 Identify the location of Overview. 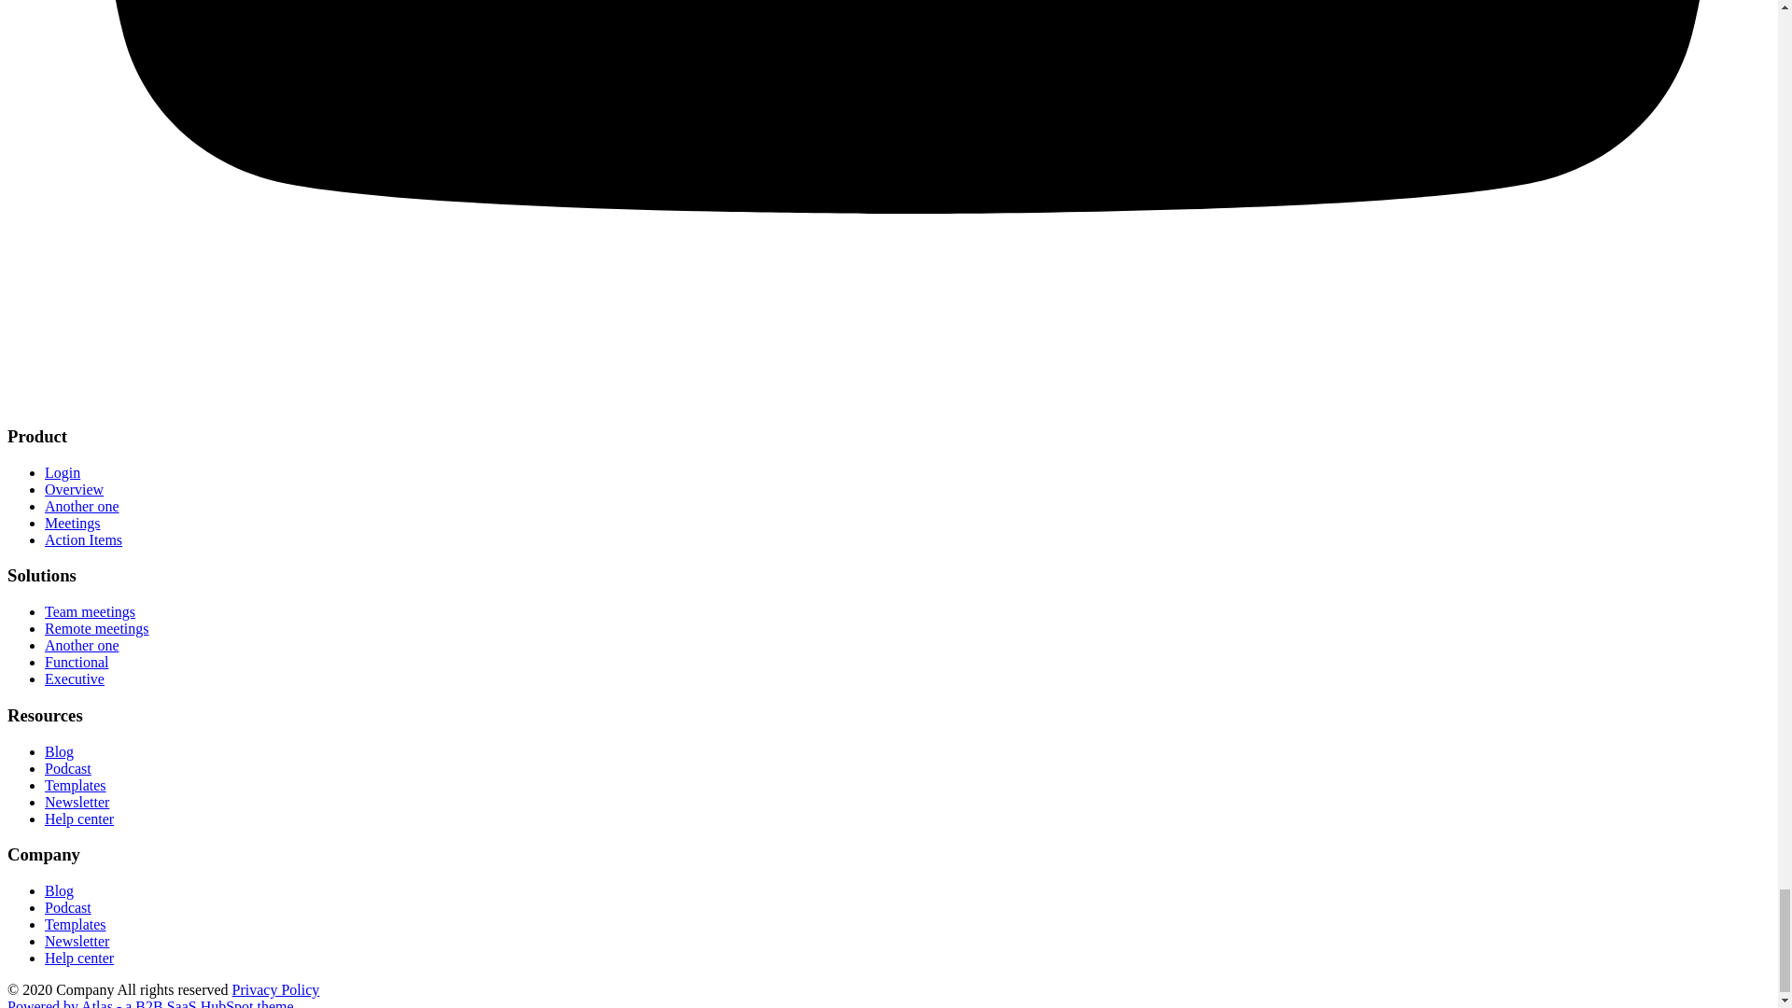
(75, 489).